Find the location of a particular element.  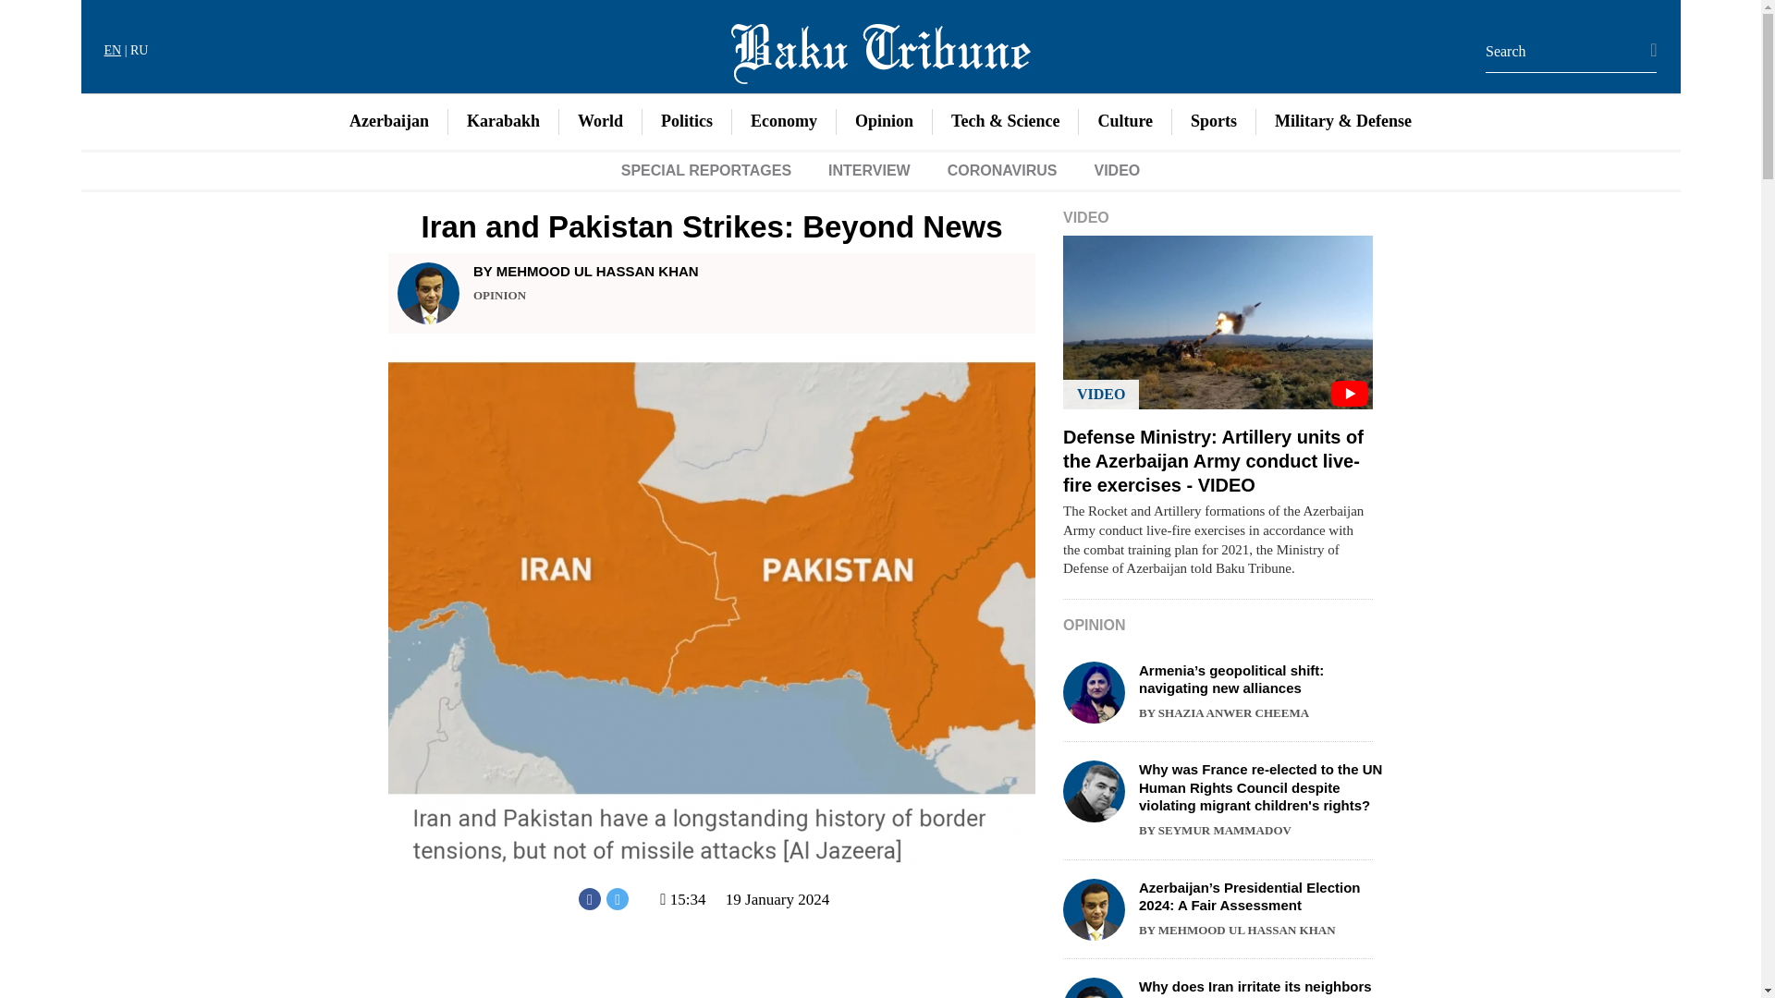

SPECIAL REPORTAGES is located at coordinates (706, 170).